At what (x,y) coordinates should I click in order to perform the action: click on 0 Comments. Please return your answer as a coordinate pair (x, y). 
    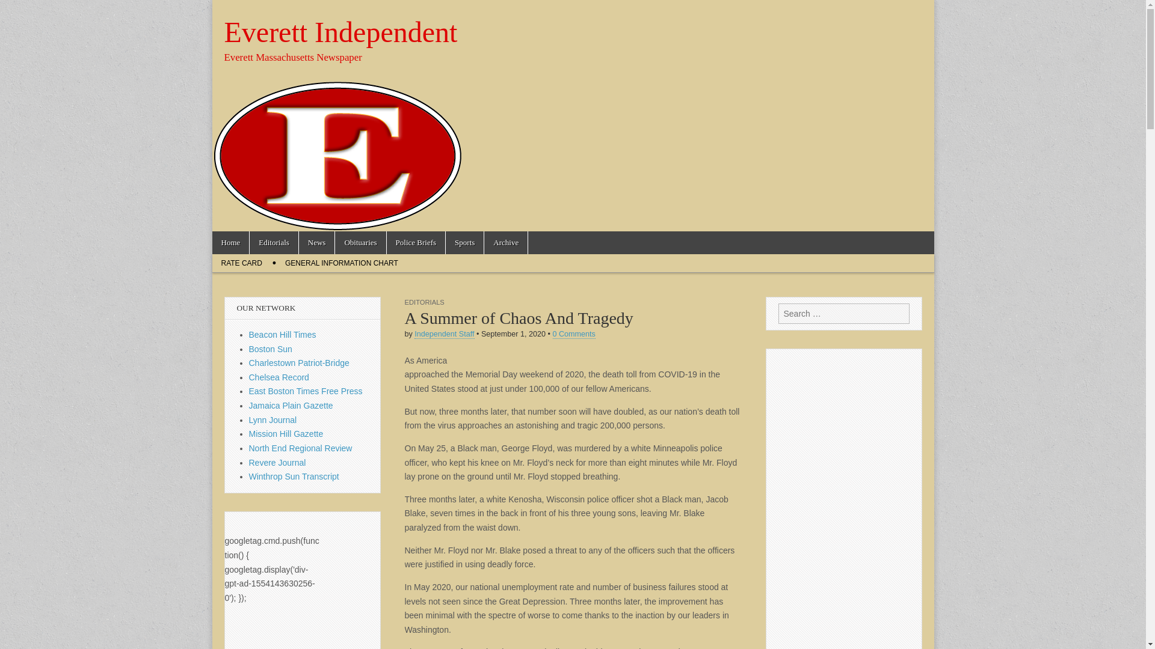
    Looking at the image, I should click on (573, 334).